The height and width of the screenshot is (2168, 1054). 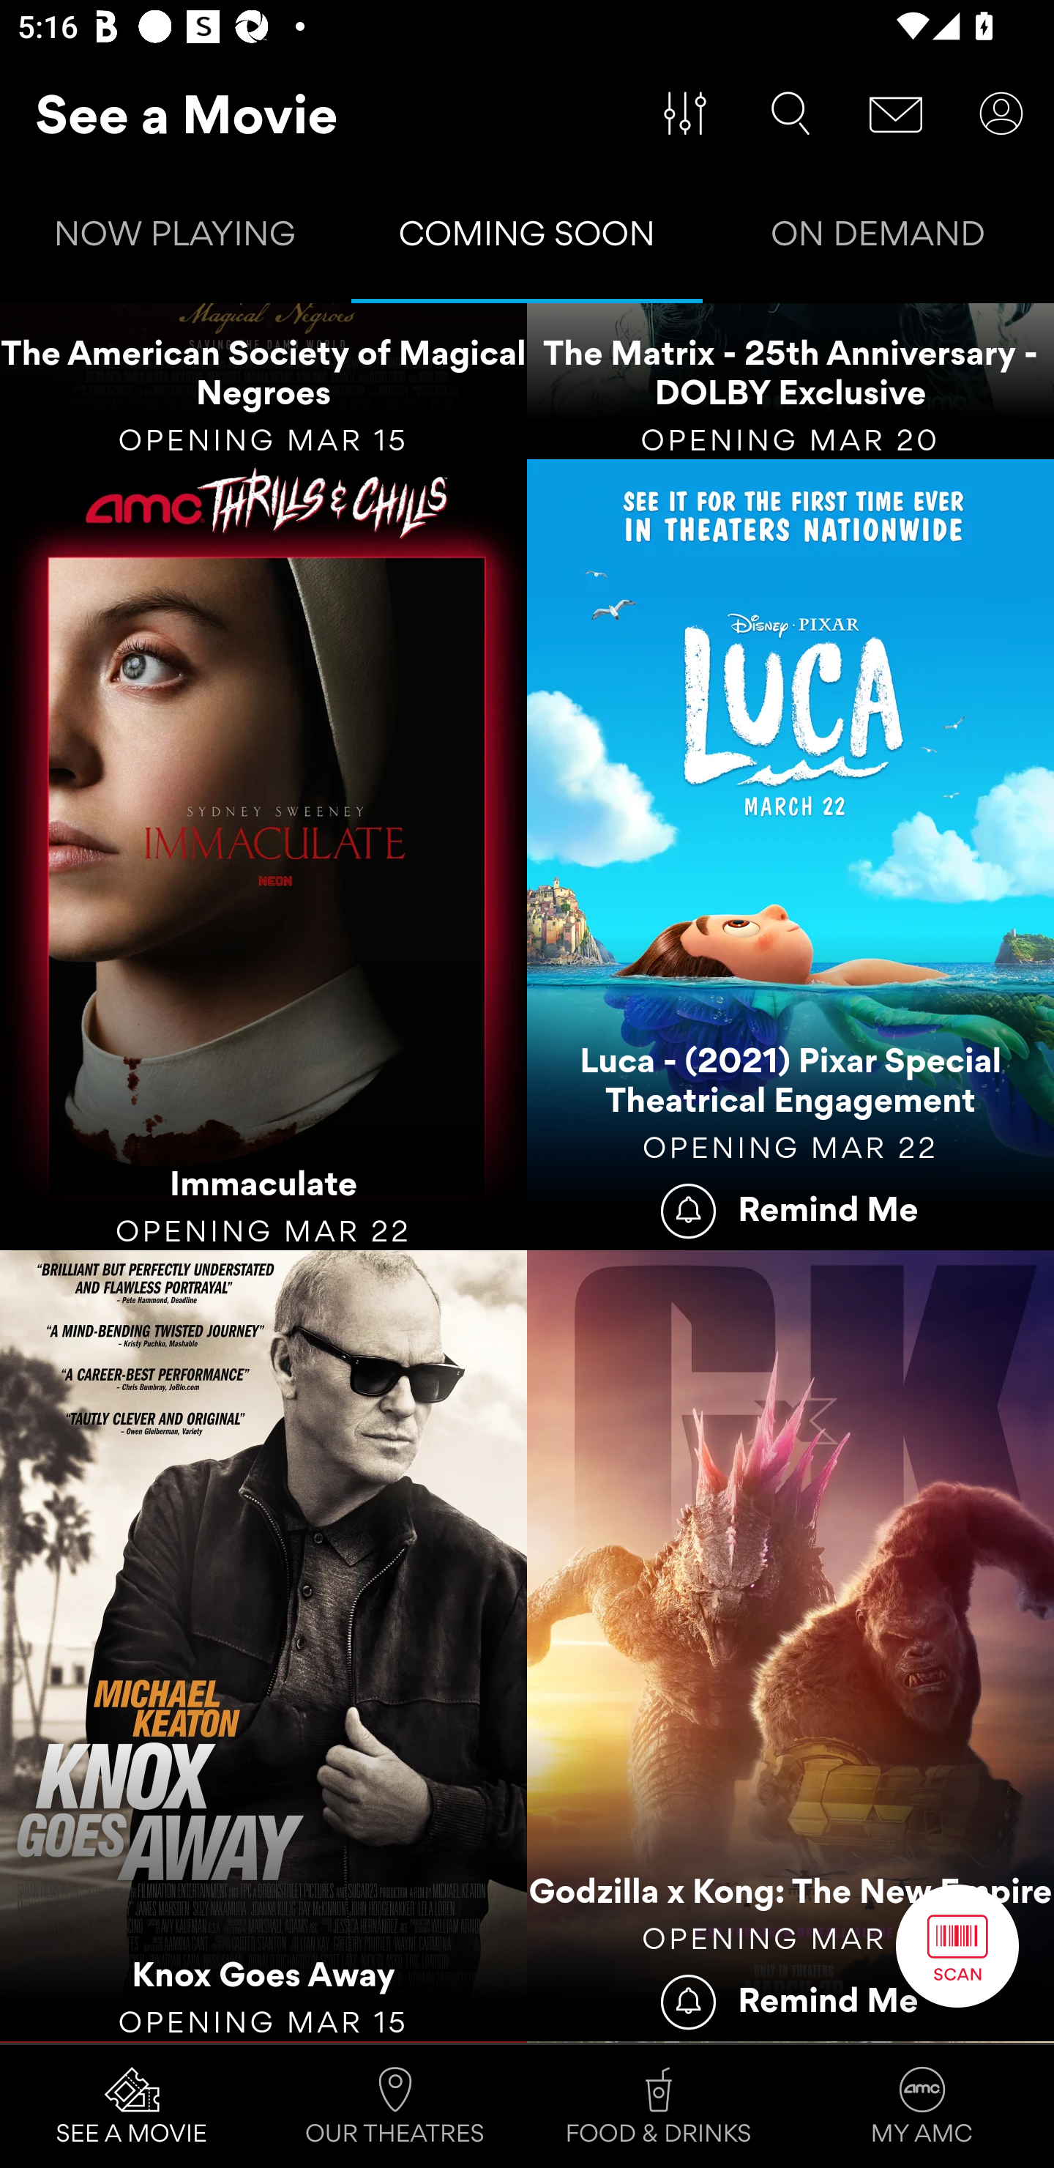 What do you see at coordinates (176, 239) in the screenshot?
I see `NOW PLAYING
Tab 1 of 3` at bounding box center [176, 239].